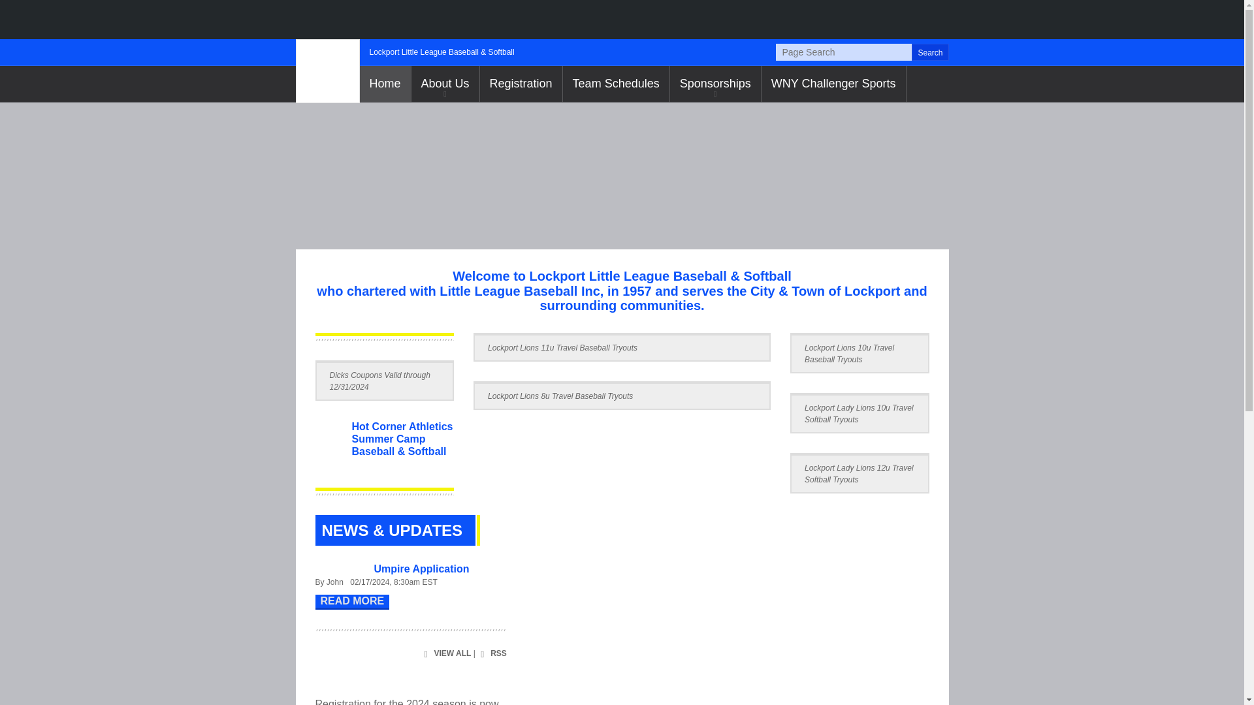  I want to click on Umpire Application, so click(421, 569).